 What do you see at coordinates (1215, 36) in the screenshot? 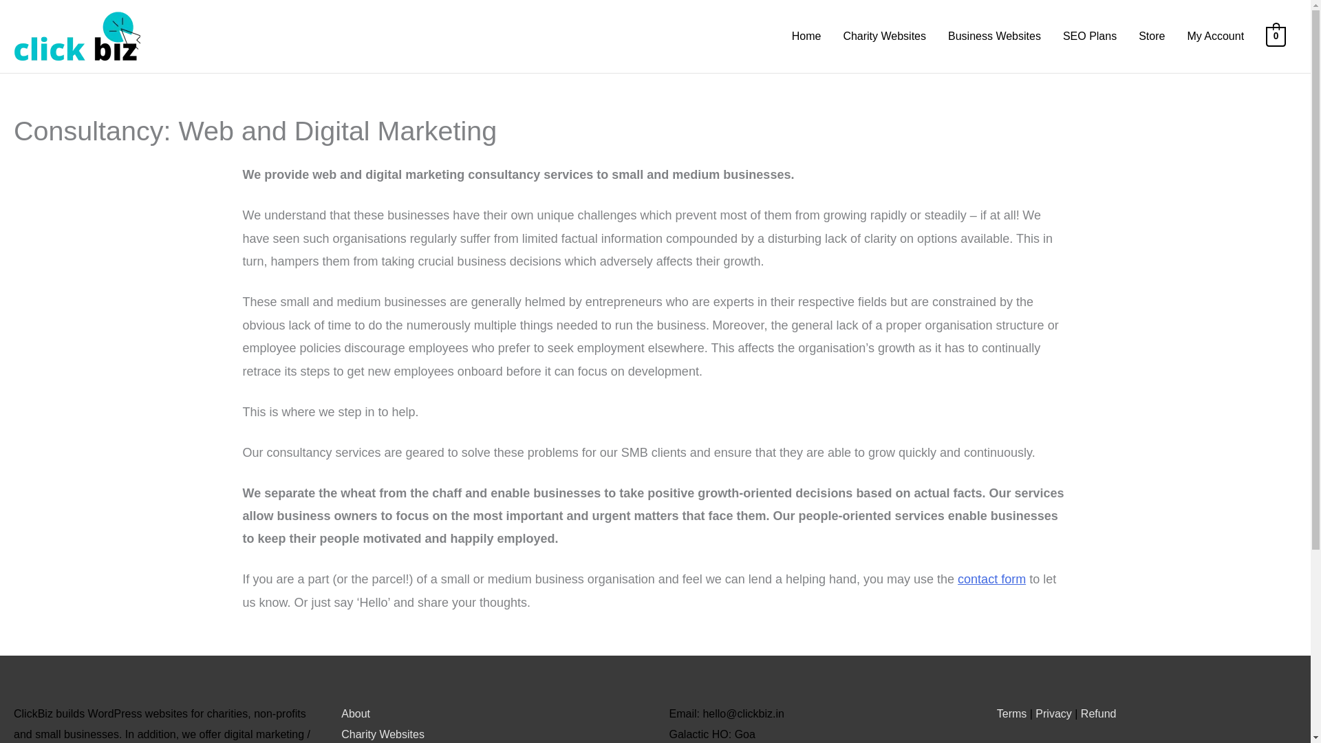
I see `My Account` at bounding box center [1215, 36].